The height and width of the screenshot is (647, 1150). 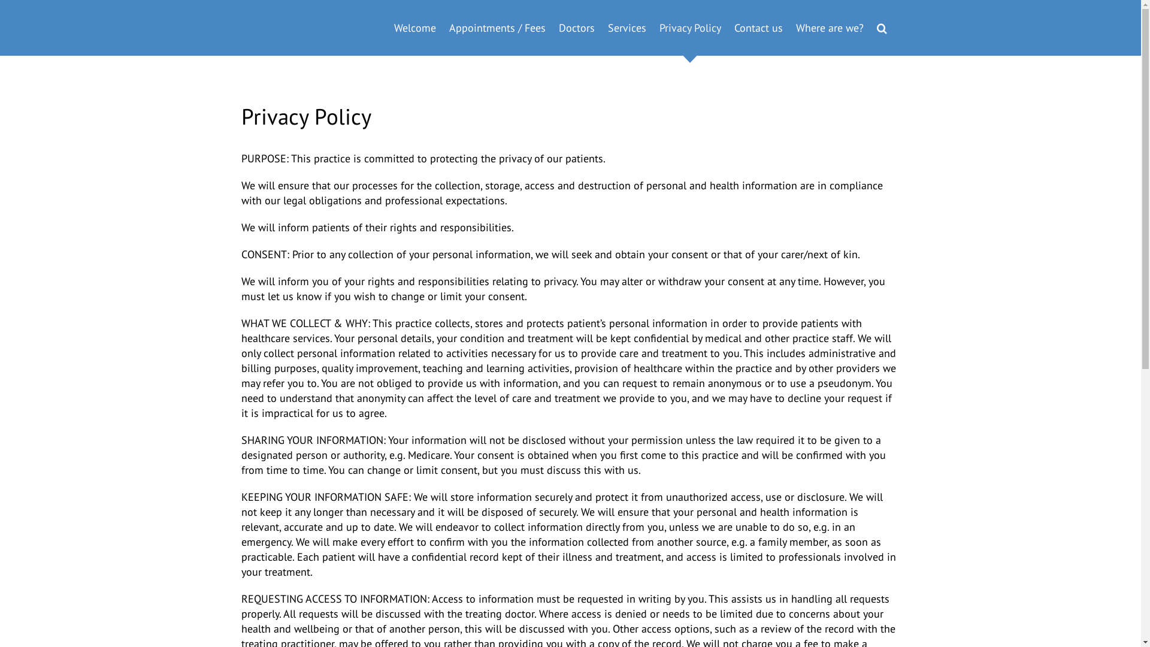 What do you see at coordinates (690, 28) in the screenshot?
I see `Privacy Policy` at bounding box center [690, 28].